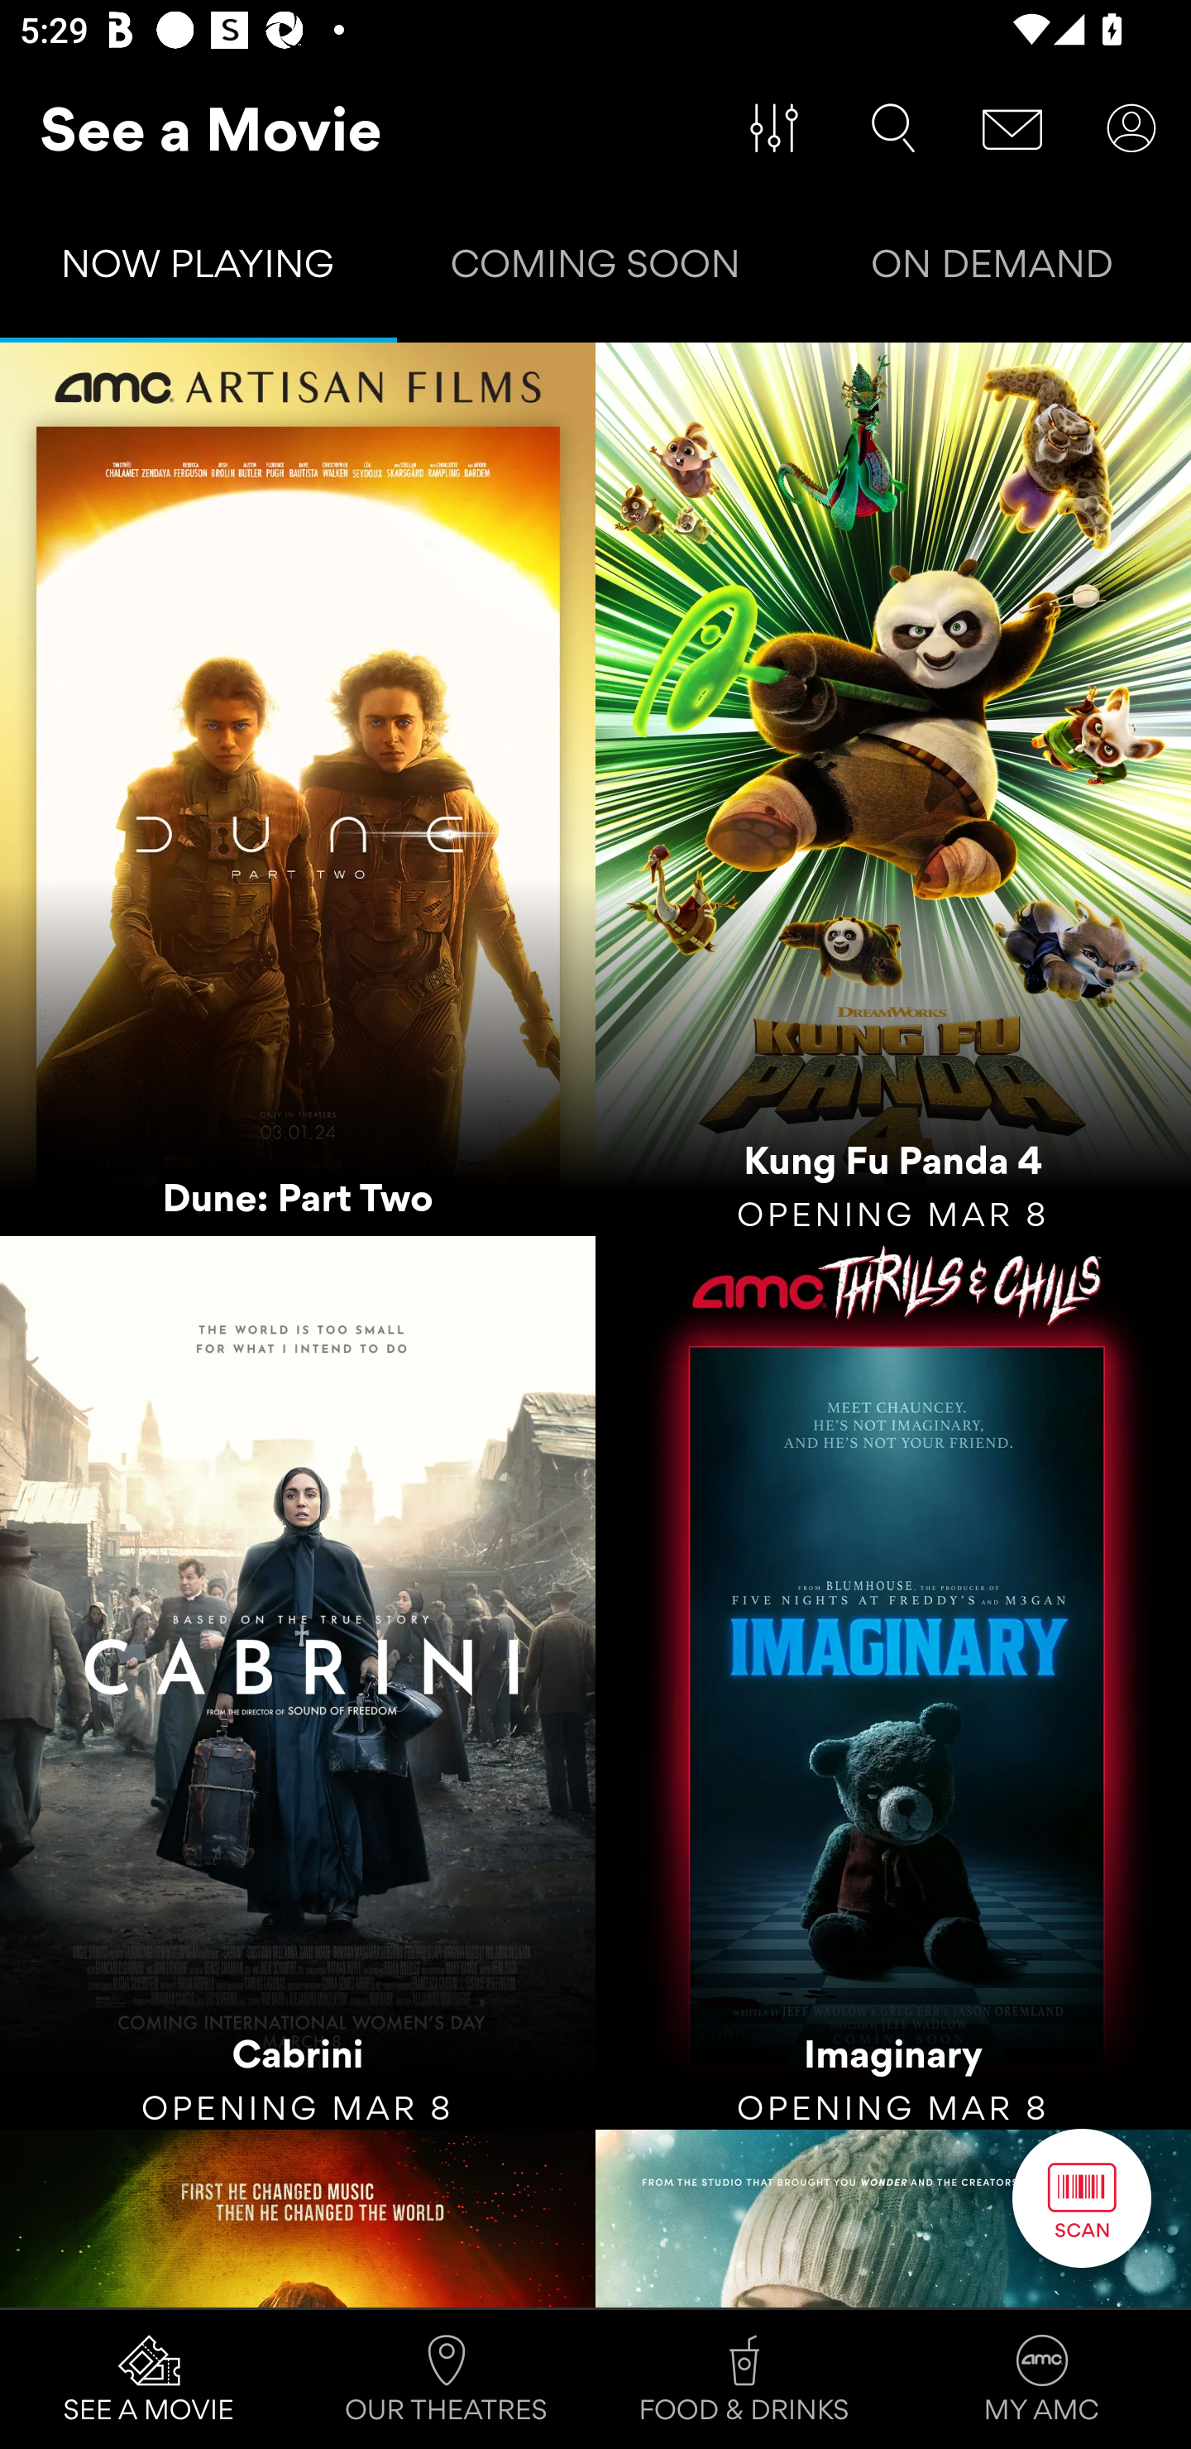  I want to click on NOW PLAYING
Tab 1 of 3, so click(198, 270).